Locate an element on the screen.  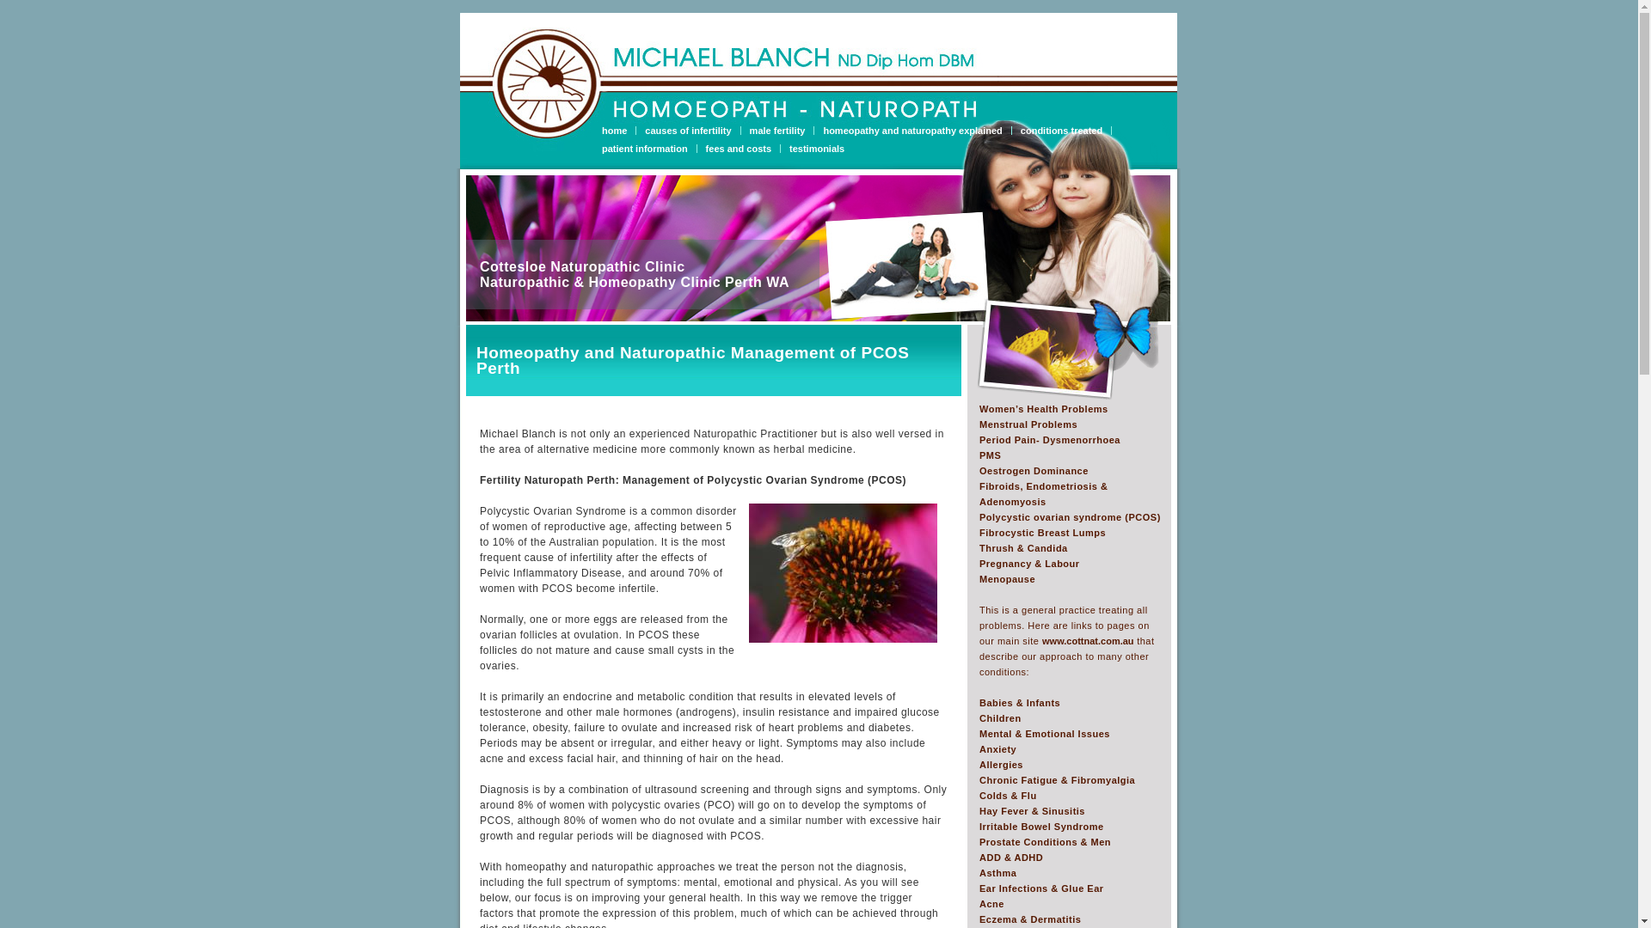
Irritable Bowel Syndrome is located at coordinates (1042, 827).